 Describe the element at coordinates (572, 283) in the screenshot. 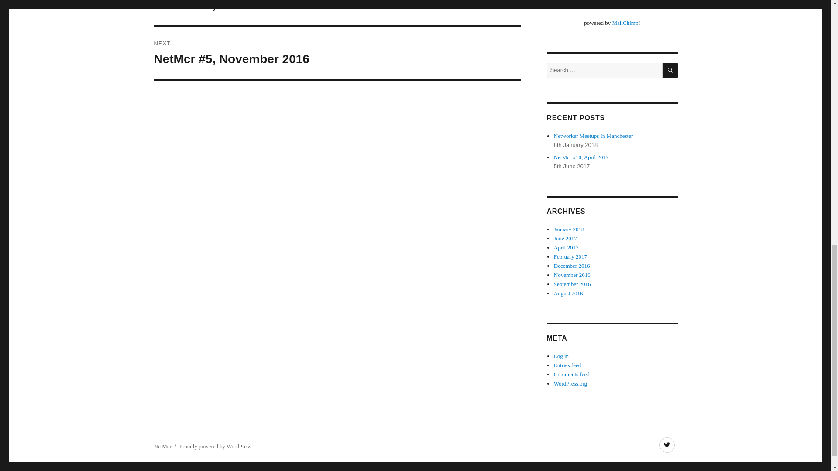

I see `September 2016` at that location.